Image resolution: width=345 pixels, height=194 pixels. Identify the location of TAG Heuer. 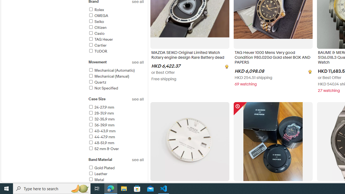
(100, 39).